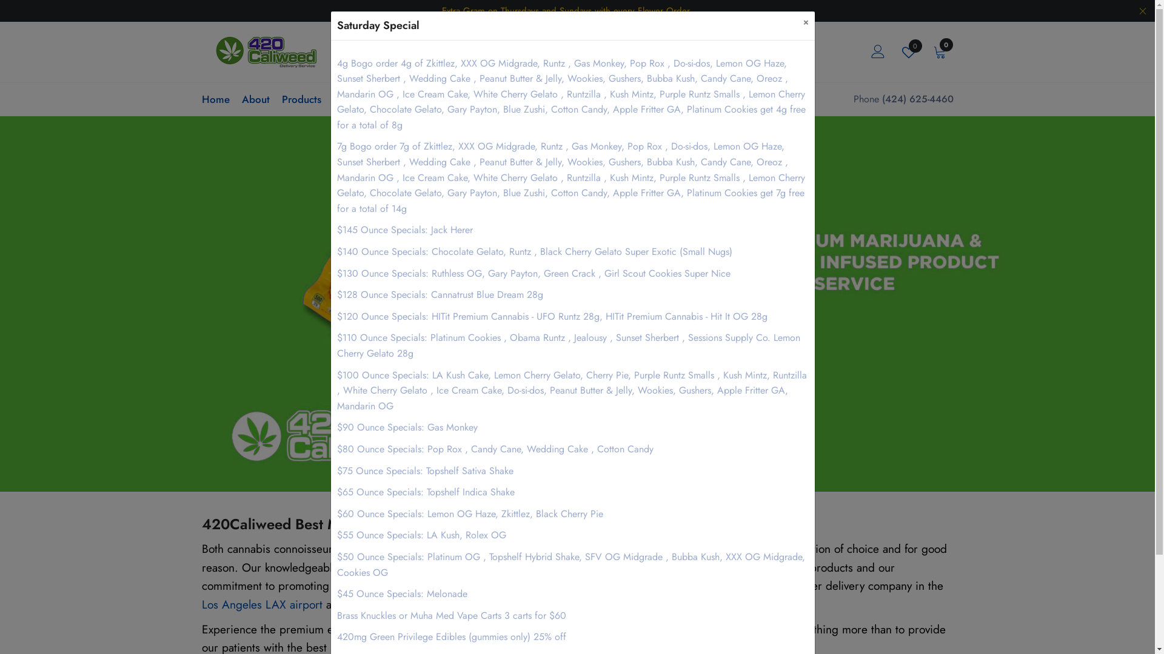  I want to click on submit, so click(1020, 79).